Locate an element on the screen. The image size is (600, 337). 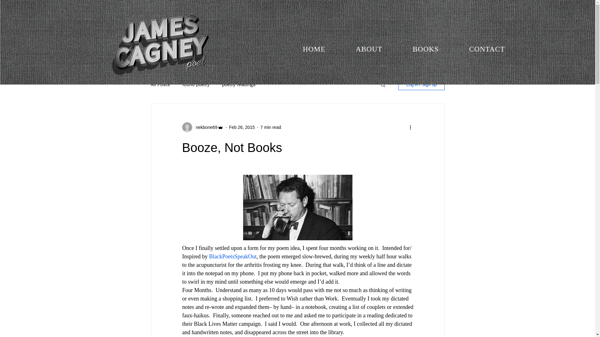
7 min read is located at coordinates (271, 127).